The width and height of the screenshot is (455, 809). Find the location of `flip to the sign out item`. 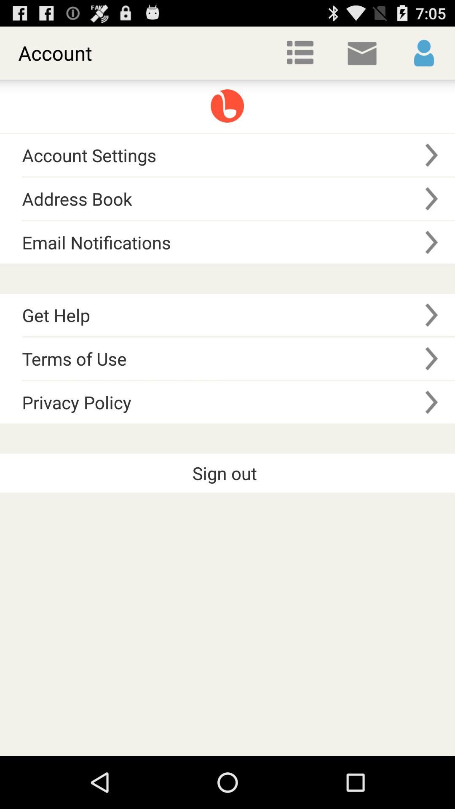

flip to the sign out item is located at coordinates (227, 473).